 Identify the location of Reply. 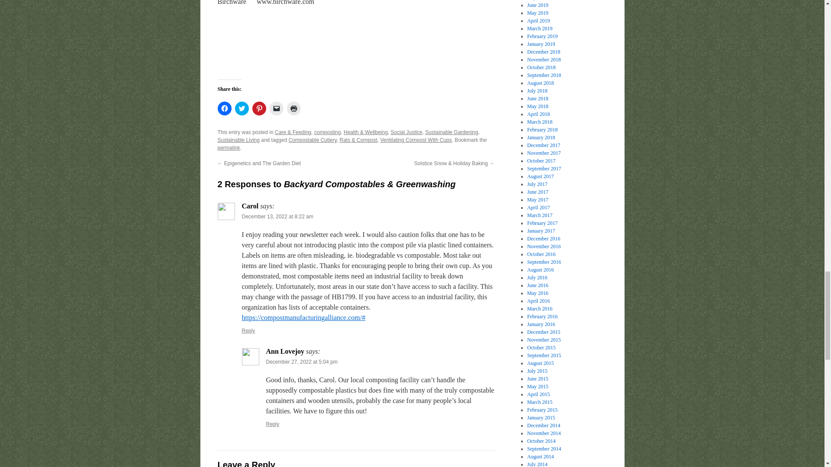
(273, 424).